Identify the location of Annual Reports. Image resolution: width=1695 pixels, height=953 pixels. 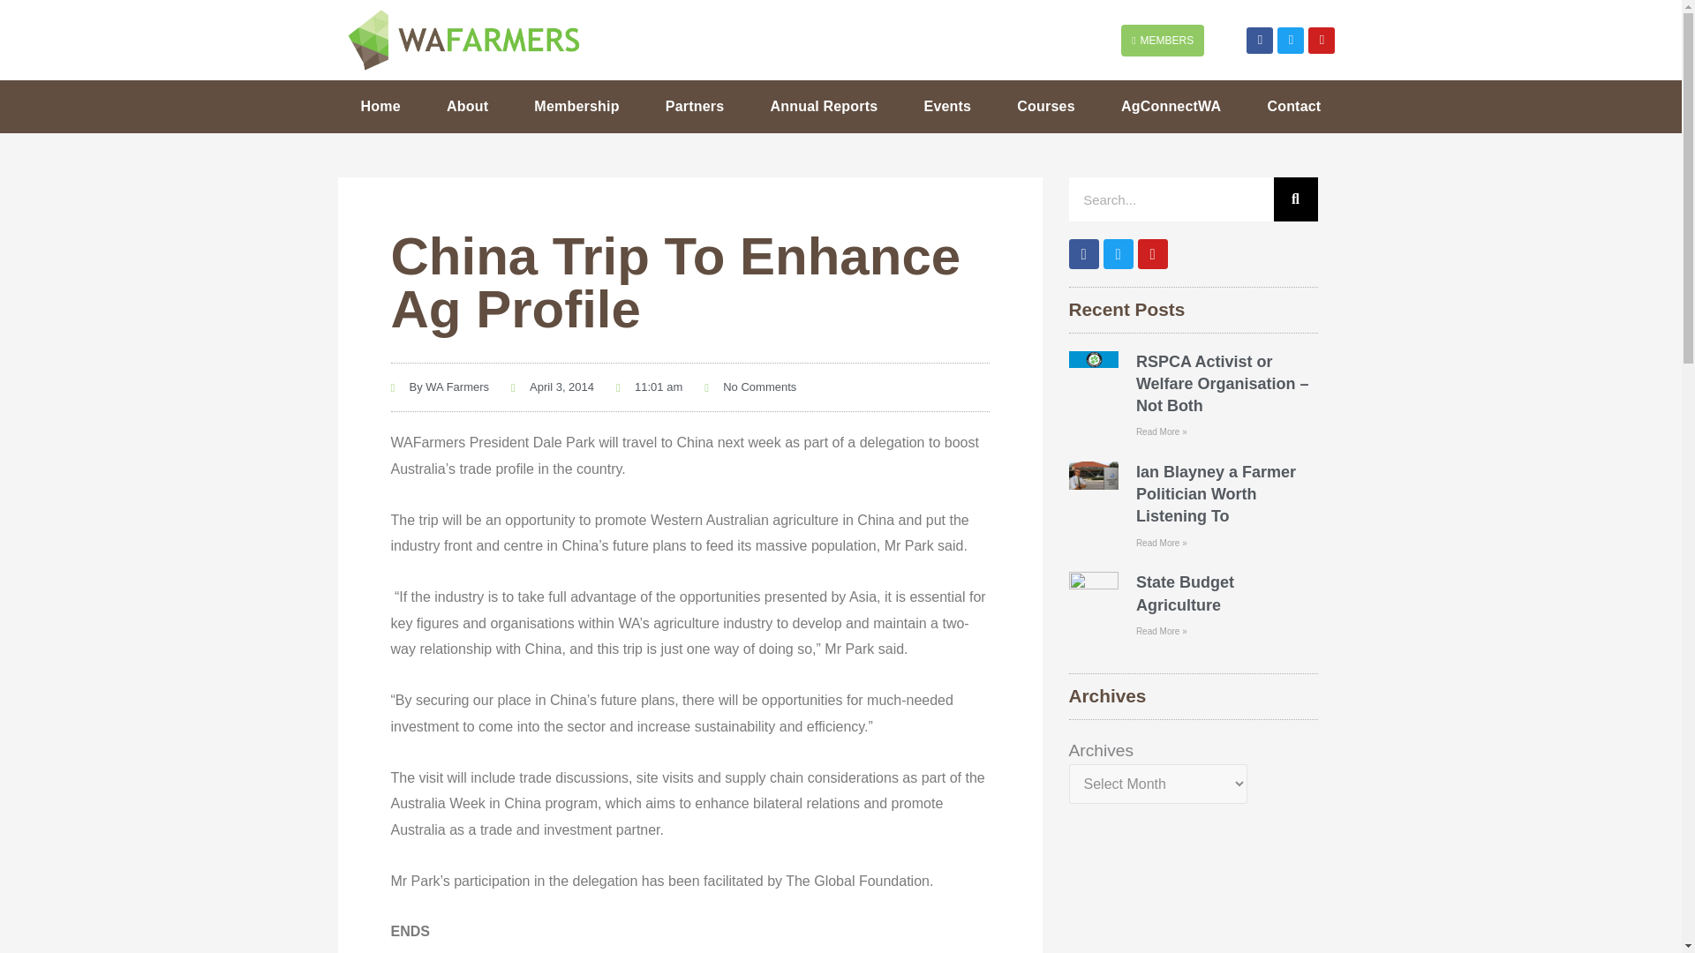
(823, 106).